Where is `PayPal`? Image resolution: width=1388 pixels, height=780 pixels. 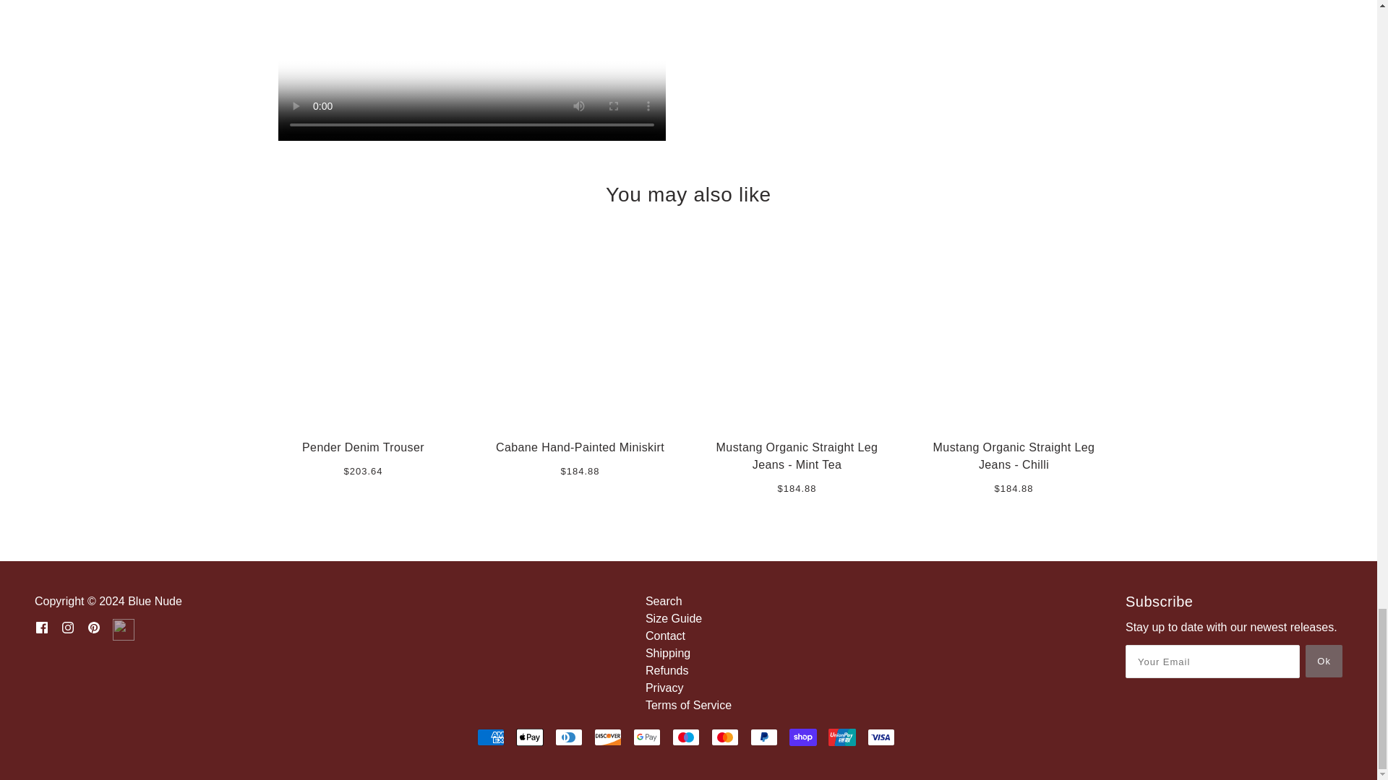
PayPal is located at coordinates (763, 737).